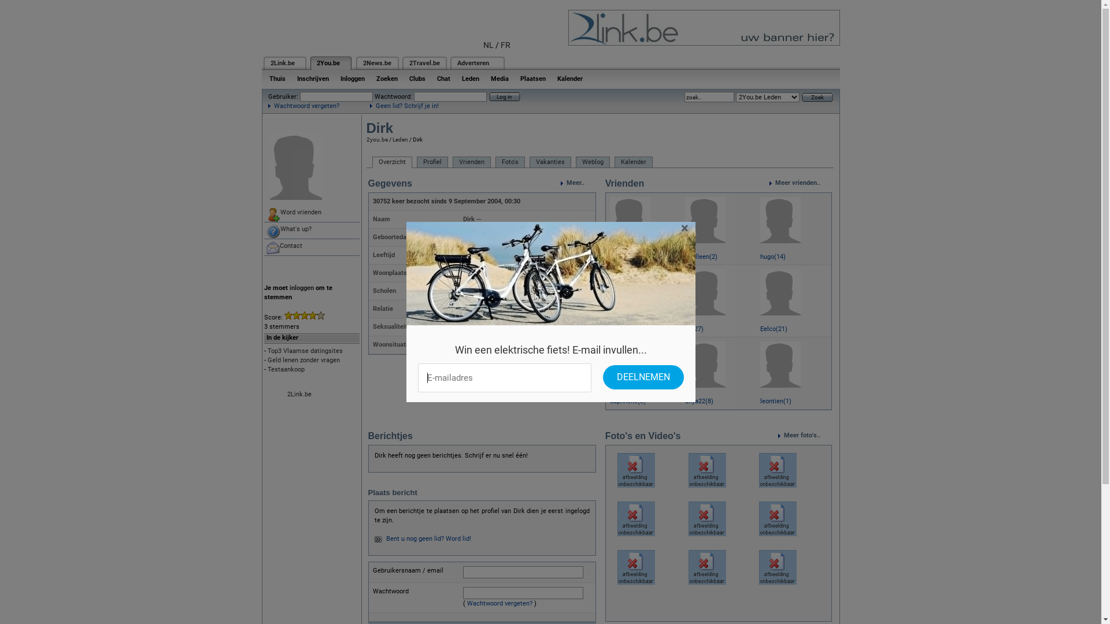  I want to click on Zoeken, so click(386, 79).